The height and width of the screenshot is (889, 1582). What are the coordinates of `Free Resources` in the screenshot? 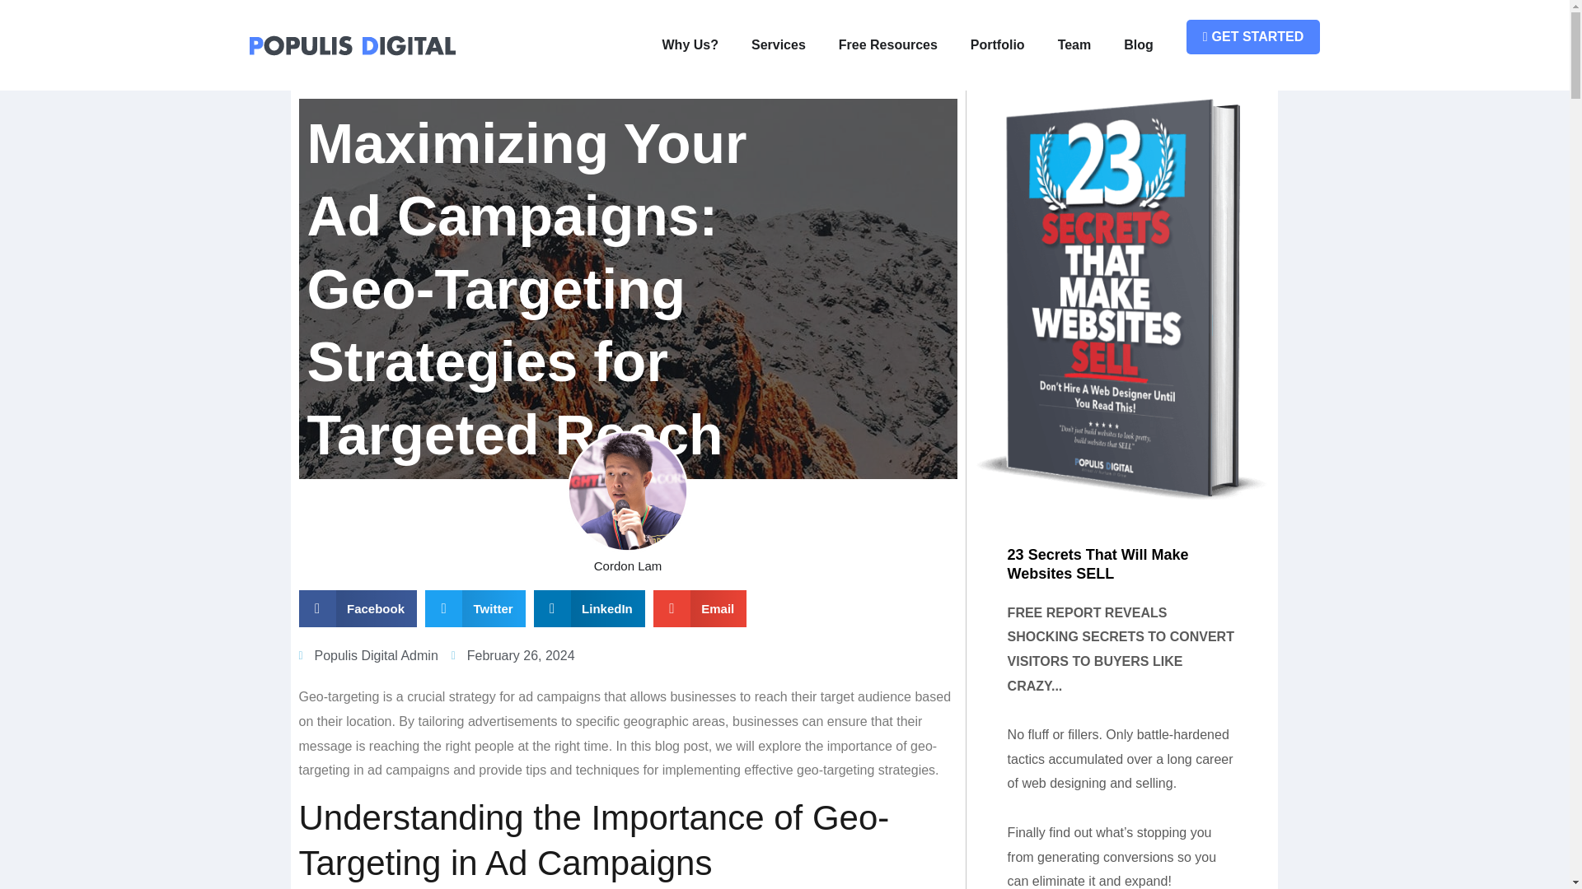 It's located at (888, 44).